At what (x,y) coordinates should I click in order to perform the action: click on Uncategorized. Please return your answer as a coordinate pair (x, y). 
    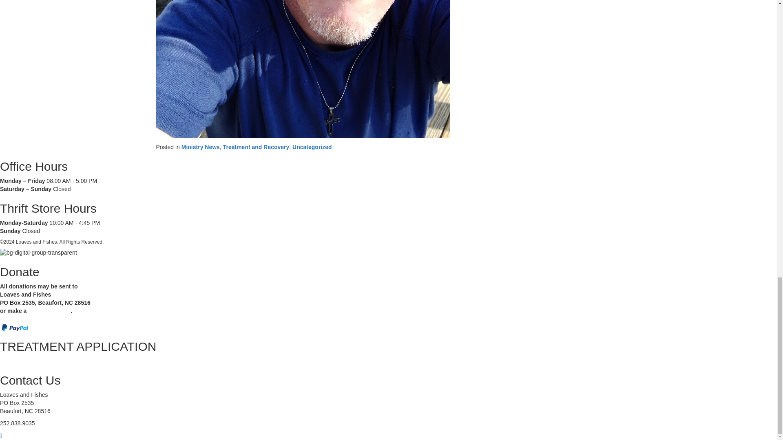
    Looking at the image, I should click on (312, 147).